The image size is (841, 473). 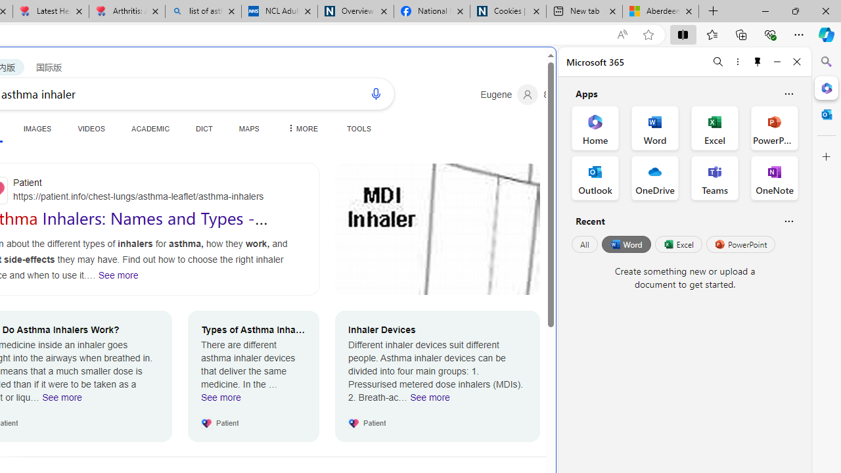 I want to click on ACADEMIC, so click(x=151, y=128).